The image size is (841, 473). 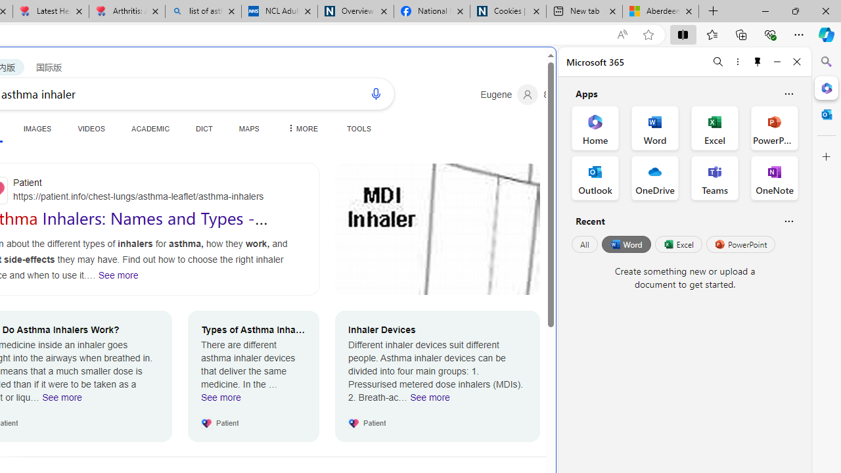 I want to click on ACADEMIC, so click(x=151, y=128).